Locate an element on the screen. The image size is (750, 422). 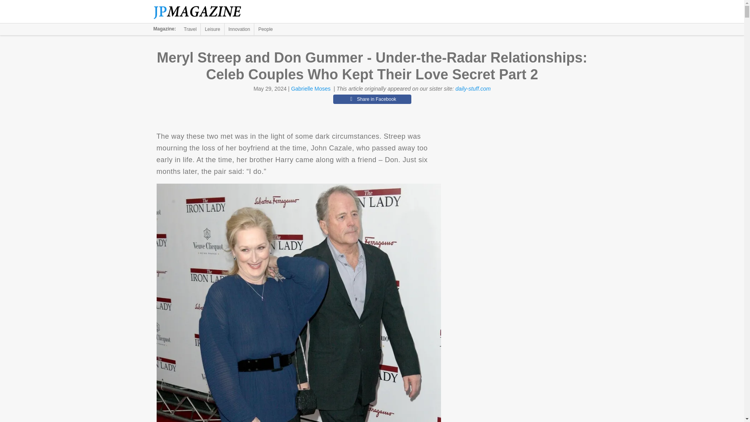
People is located at coordinates (265, 29).